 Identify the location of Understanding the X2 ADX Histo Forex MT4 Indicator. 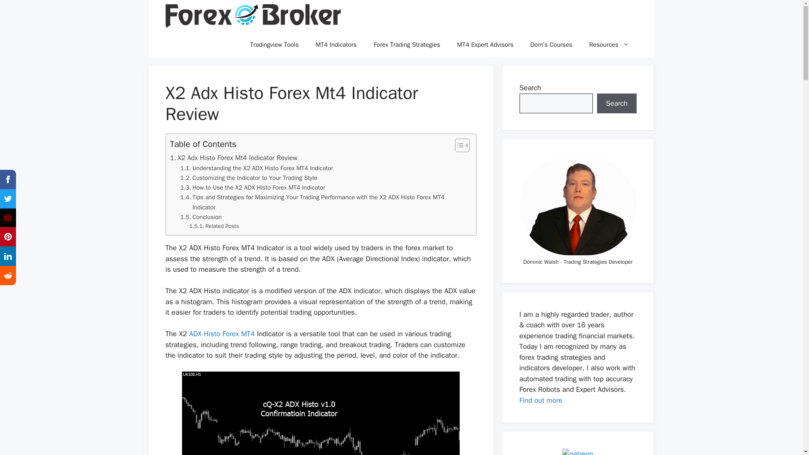
(257, 168).